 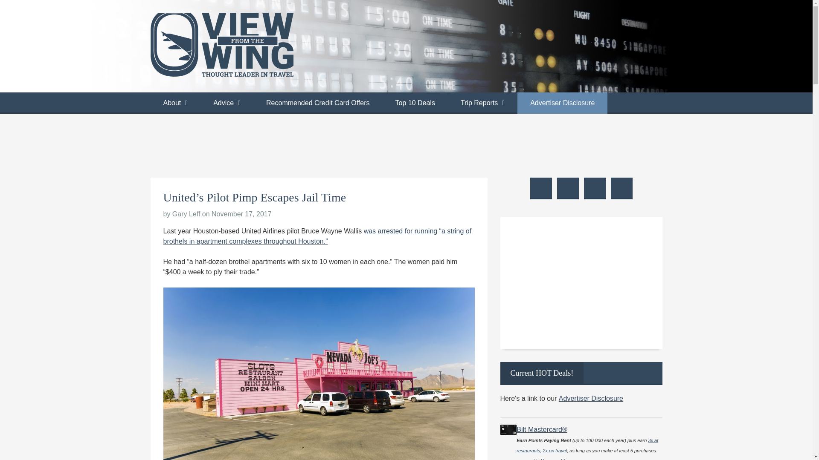 I want to click on Advice, so click(x=227, y=103).